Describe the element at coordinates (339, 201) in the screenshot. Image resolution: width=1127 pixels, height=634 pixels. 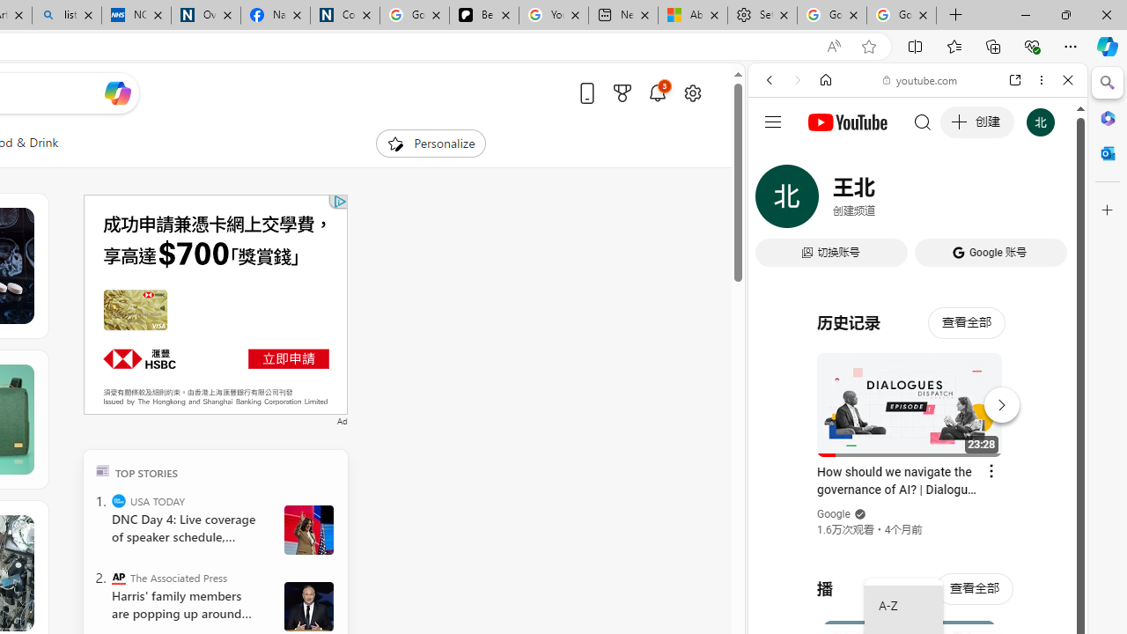
I see `Class: qc-adchoices-link top-right ` at that location.